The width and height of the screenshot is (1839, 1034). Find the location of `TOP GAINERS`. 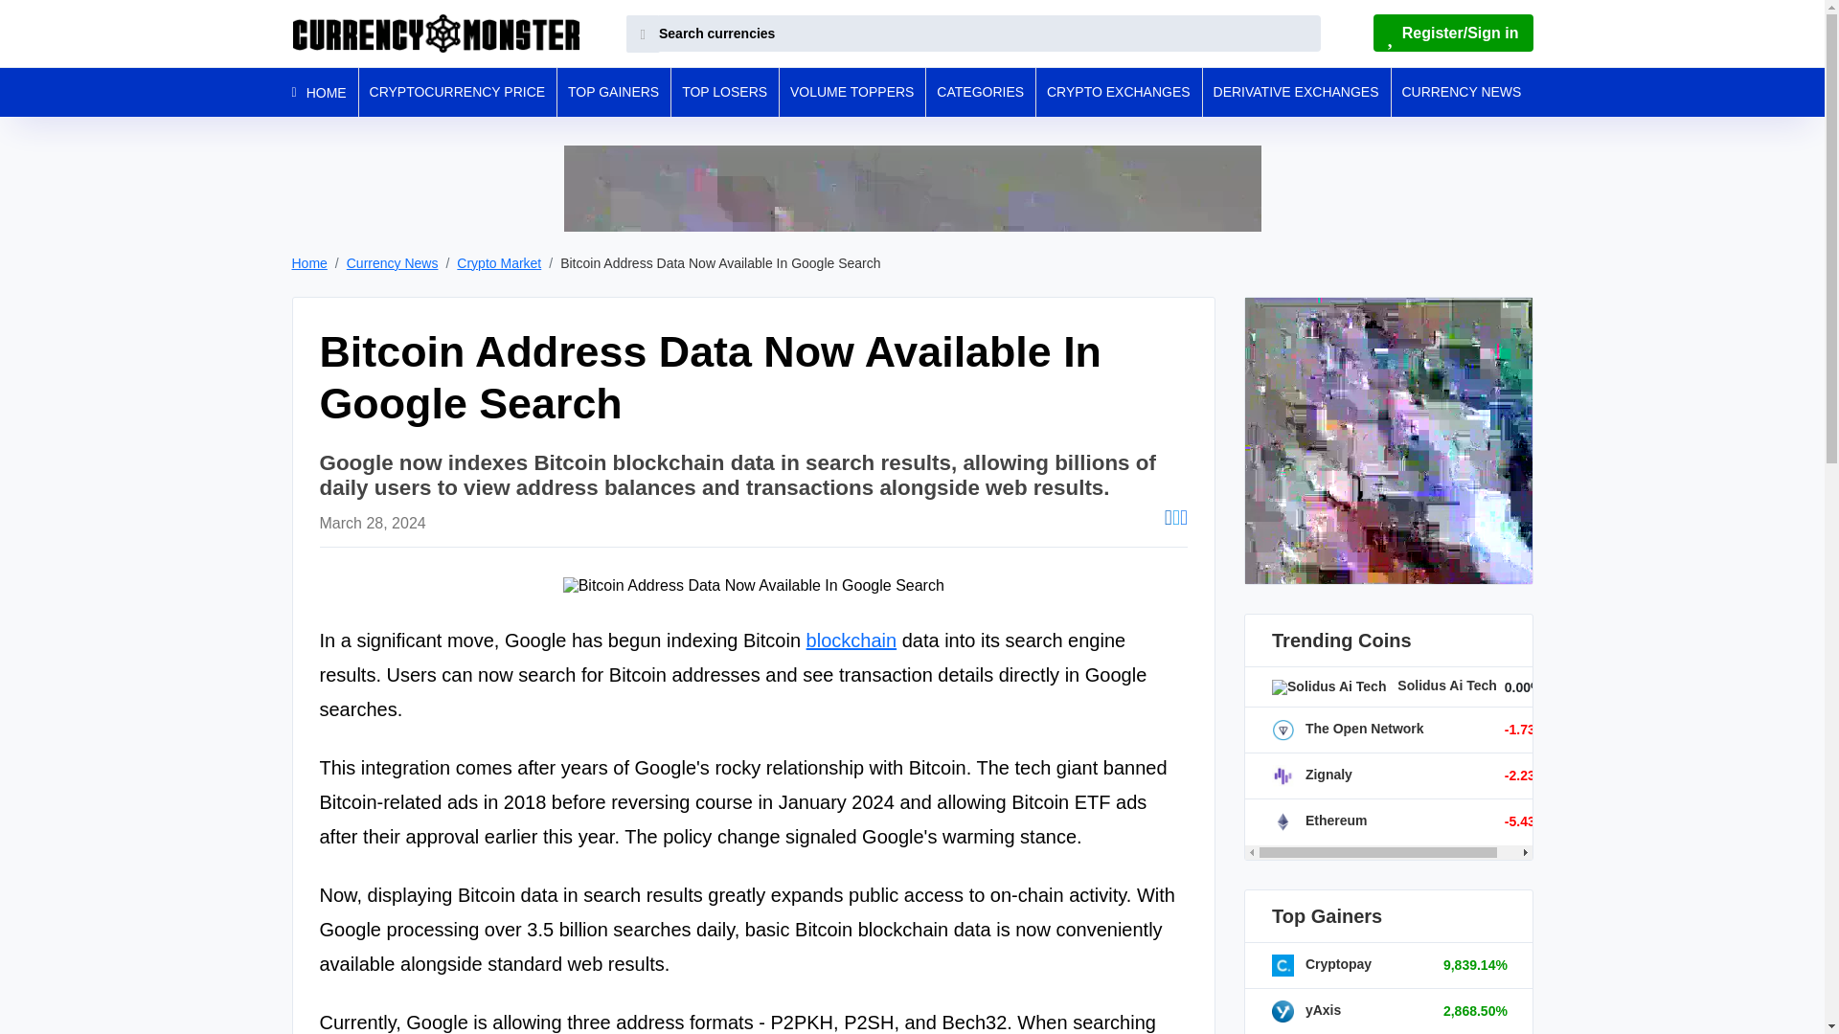

TOP GAINERS is located at coordinates (615, 92).